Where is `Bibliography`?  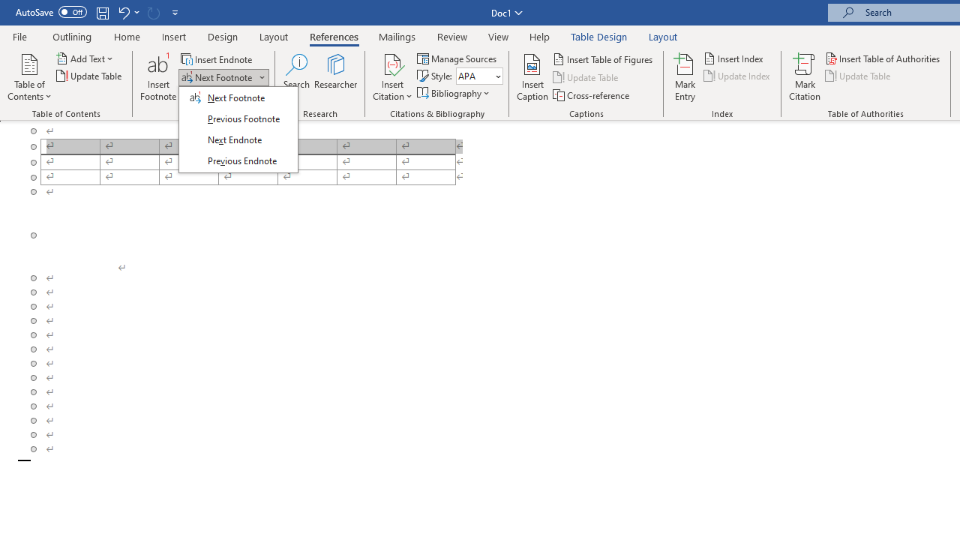
Bibliography is located at coordinates (454, 93).